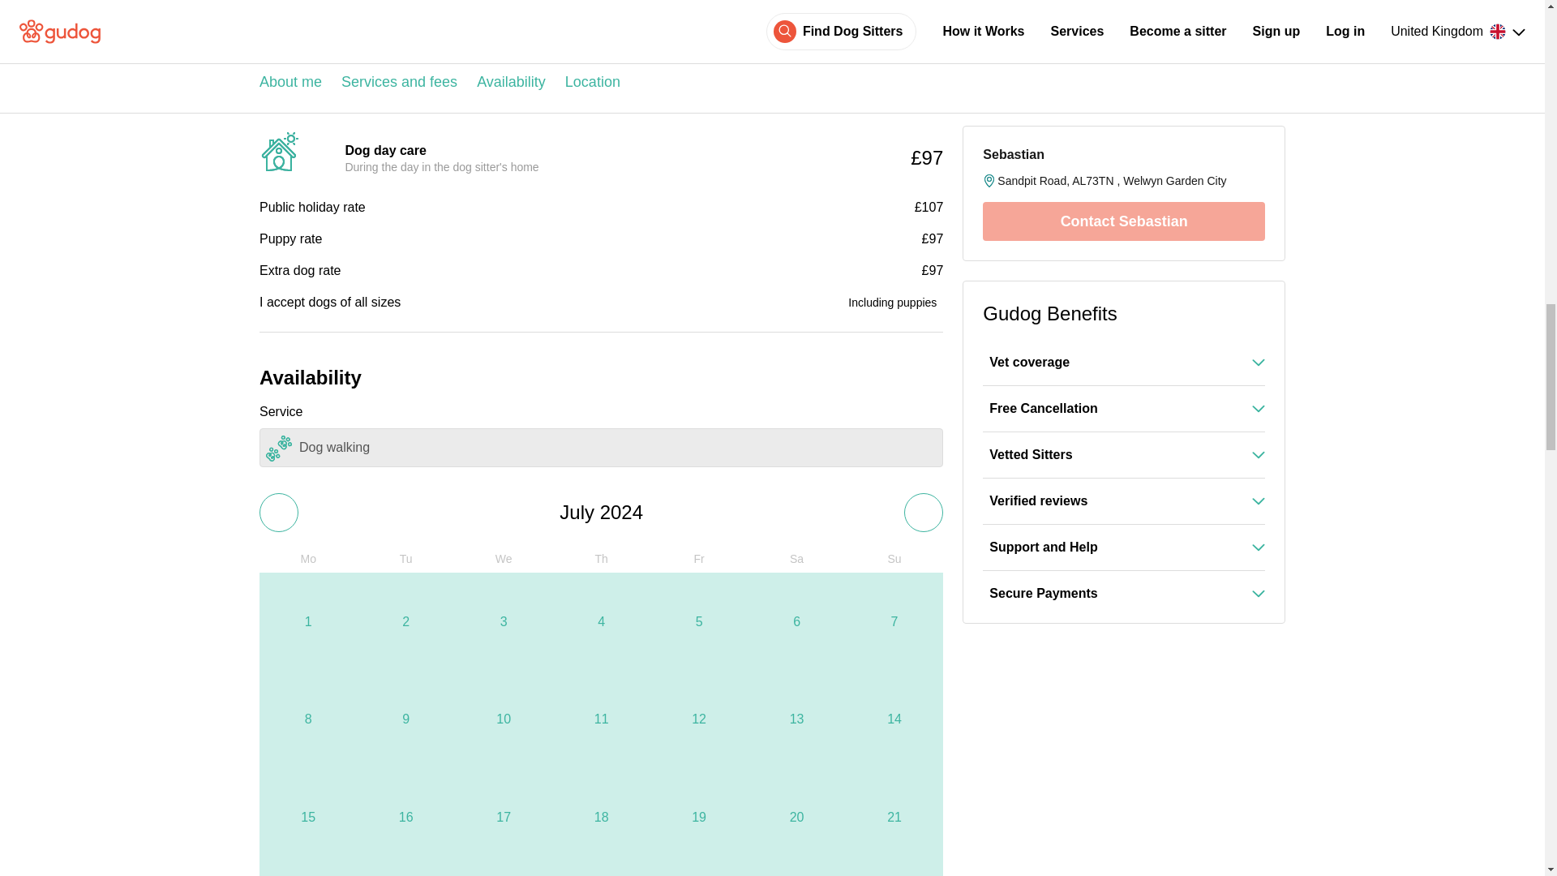  Describe the element at coordinates (602, 448) in the screenshot. I see `Dog walking` at that location.